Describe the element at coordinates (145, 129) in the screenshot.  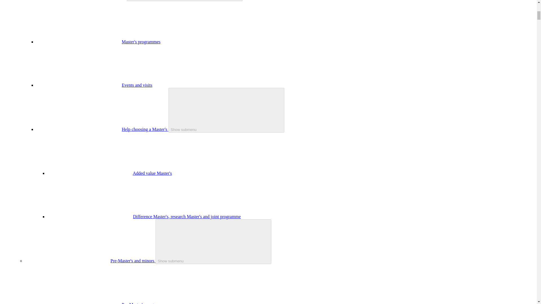
I see `Help choosing a Master's` at that location.